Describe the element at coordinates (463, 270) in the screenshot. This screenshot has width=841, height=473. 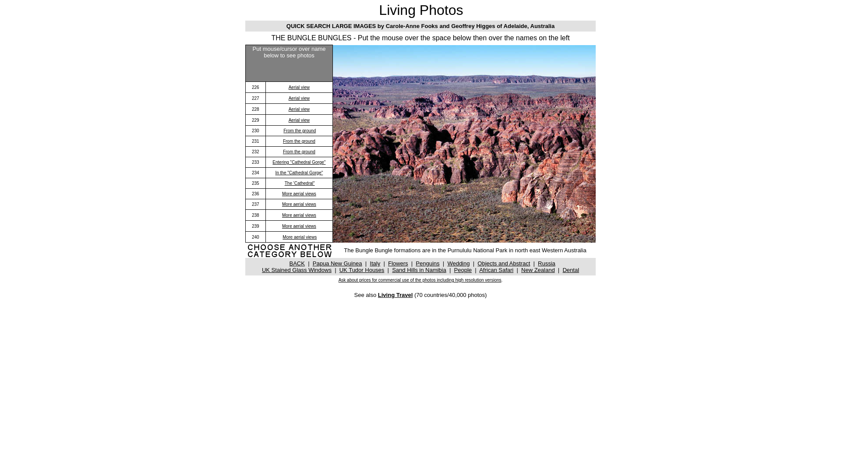
I see `People` at that location.